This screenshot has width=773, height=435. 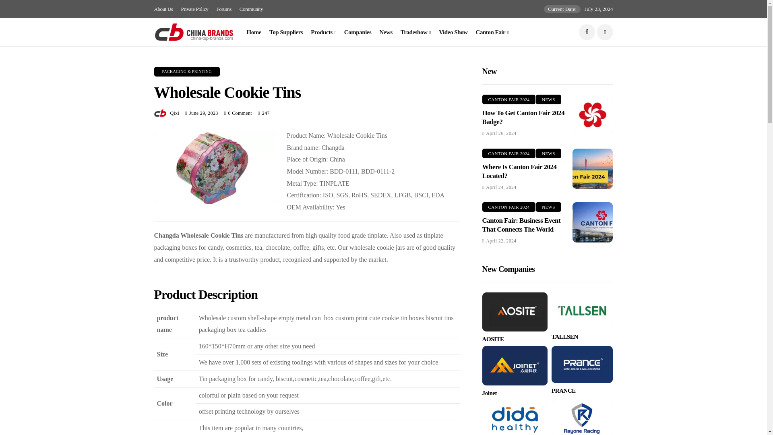 I want to click on Products, so click(x=323, y=32).